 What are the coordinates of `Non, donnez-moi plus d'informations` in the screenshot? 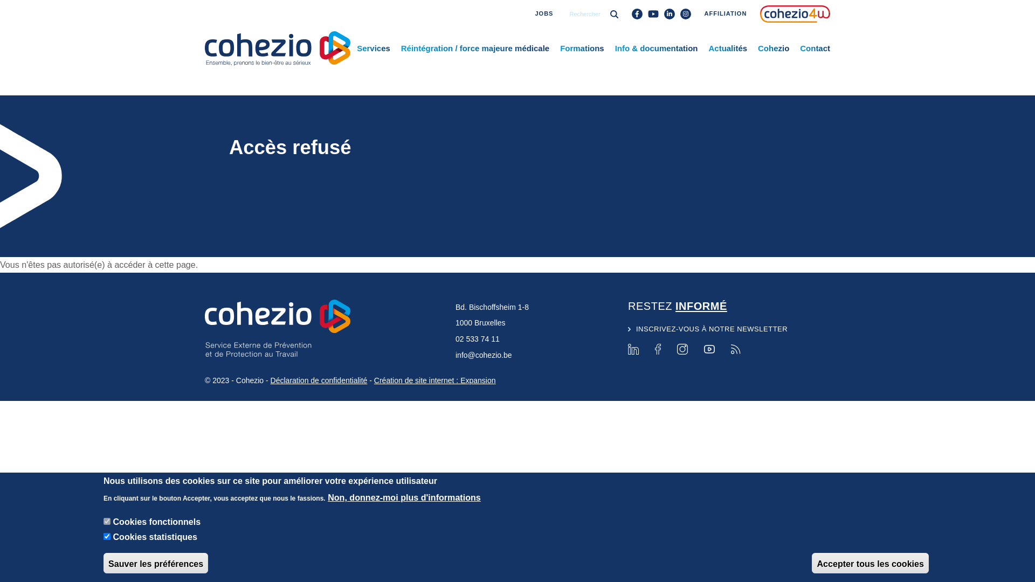 It's located at (404, 497).